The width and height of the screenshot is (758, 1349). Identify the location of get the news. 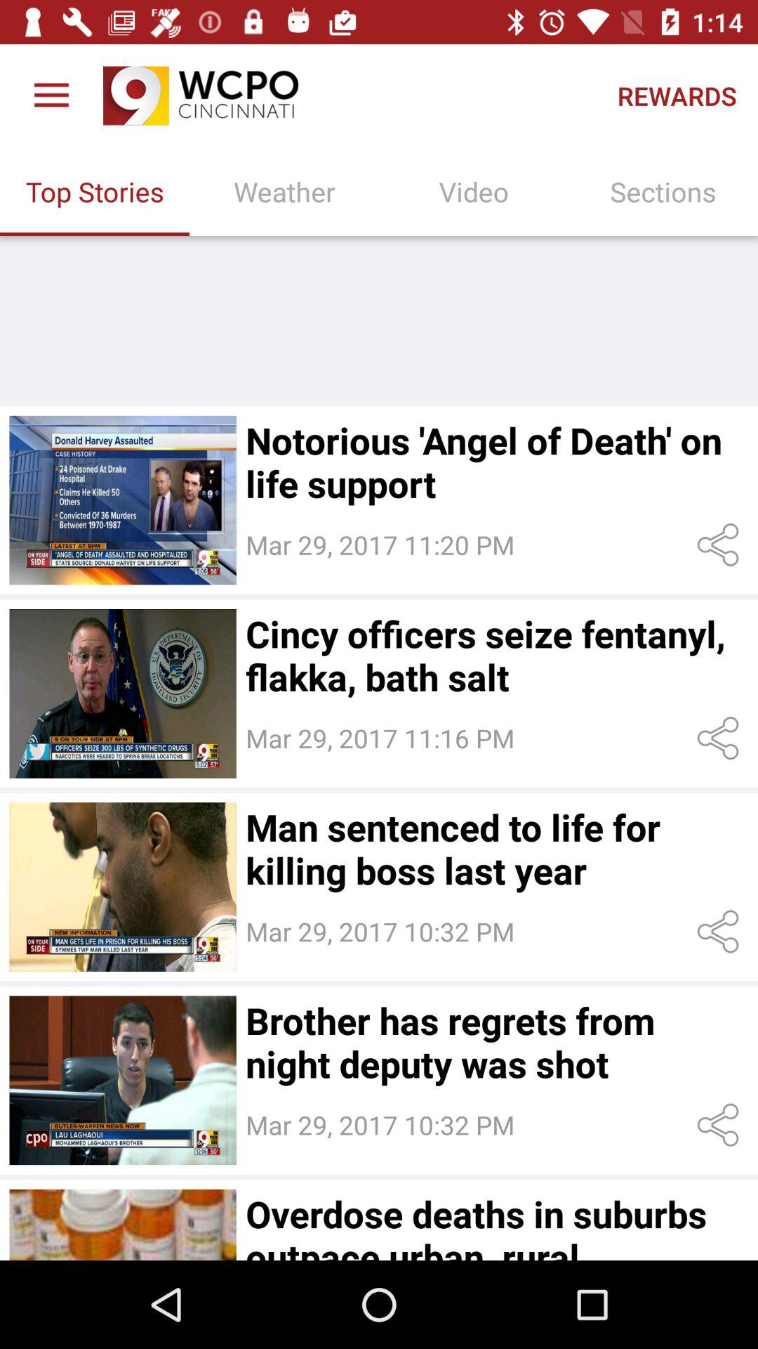
(122, 500).